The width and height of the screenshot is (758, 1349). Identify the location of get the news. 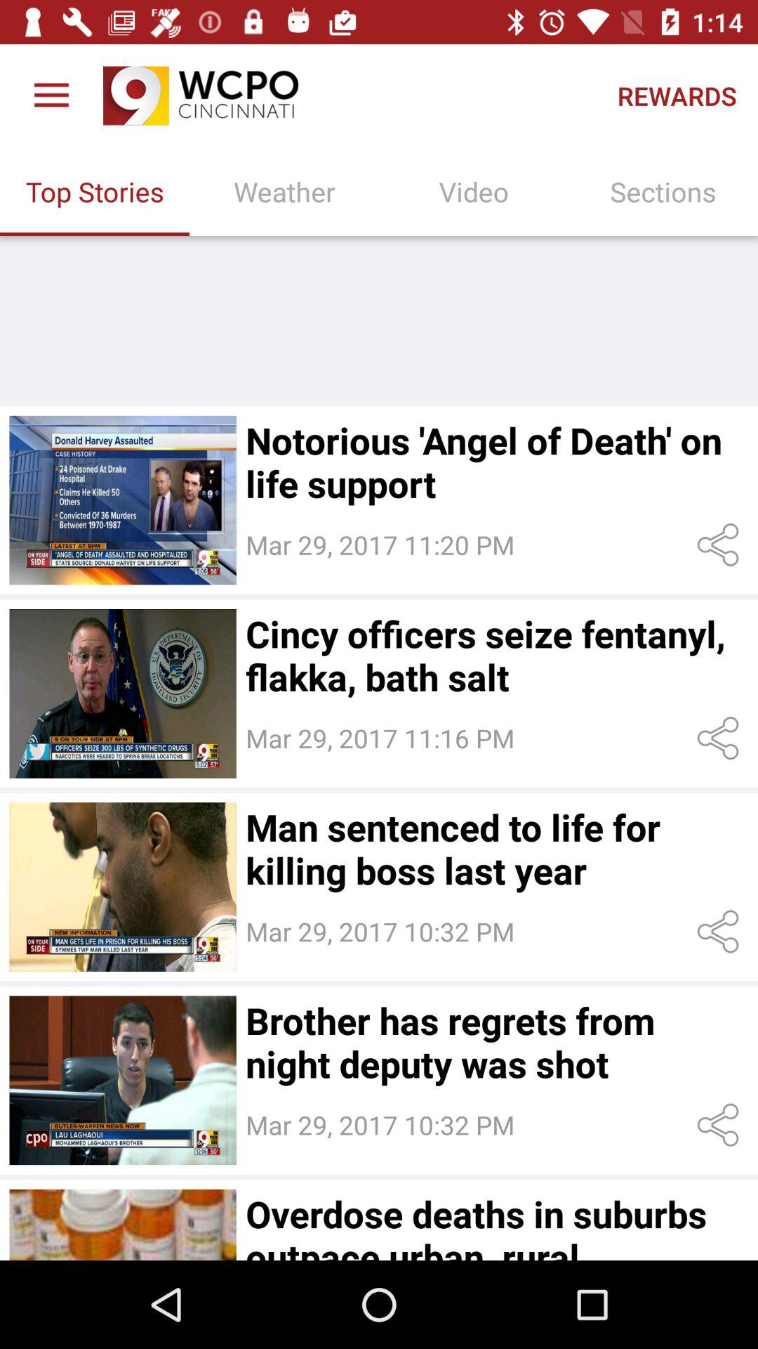
(122, 500).